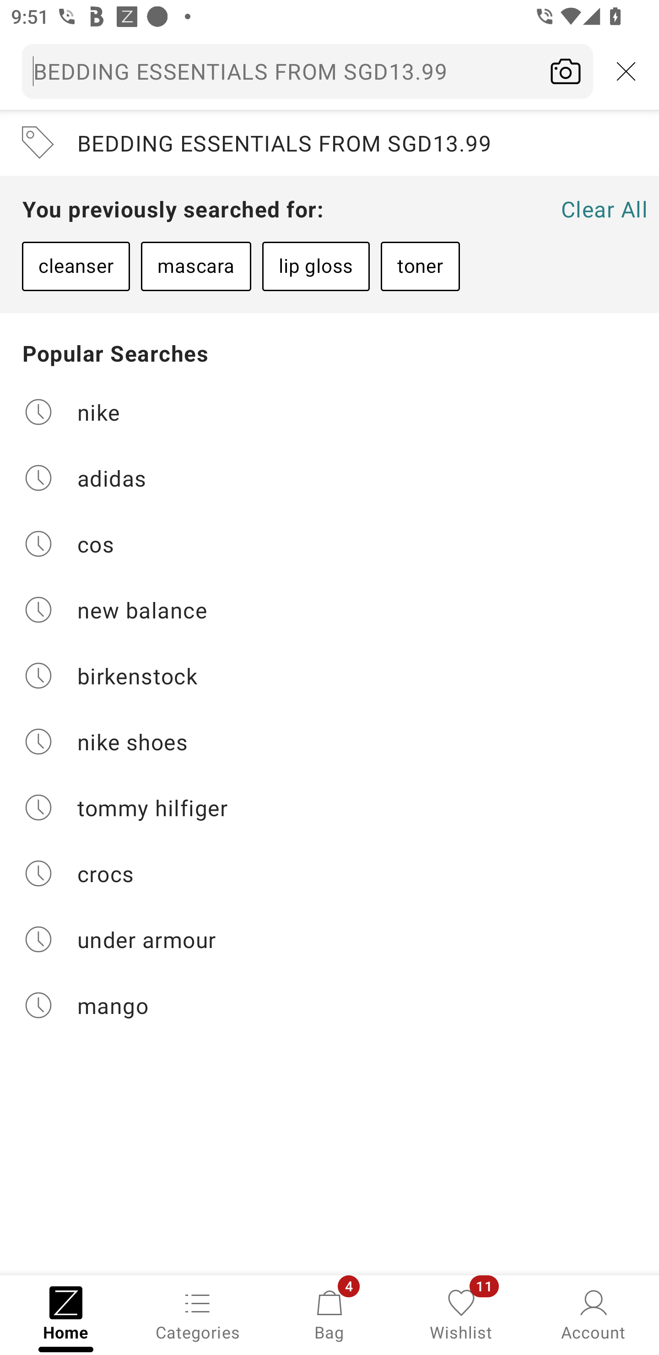 This screenshot has height=1355, width=659. Describe the element at coordinates (198, 1314) in the screenshot. I see `Categories` at that location.